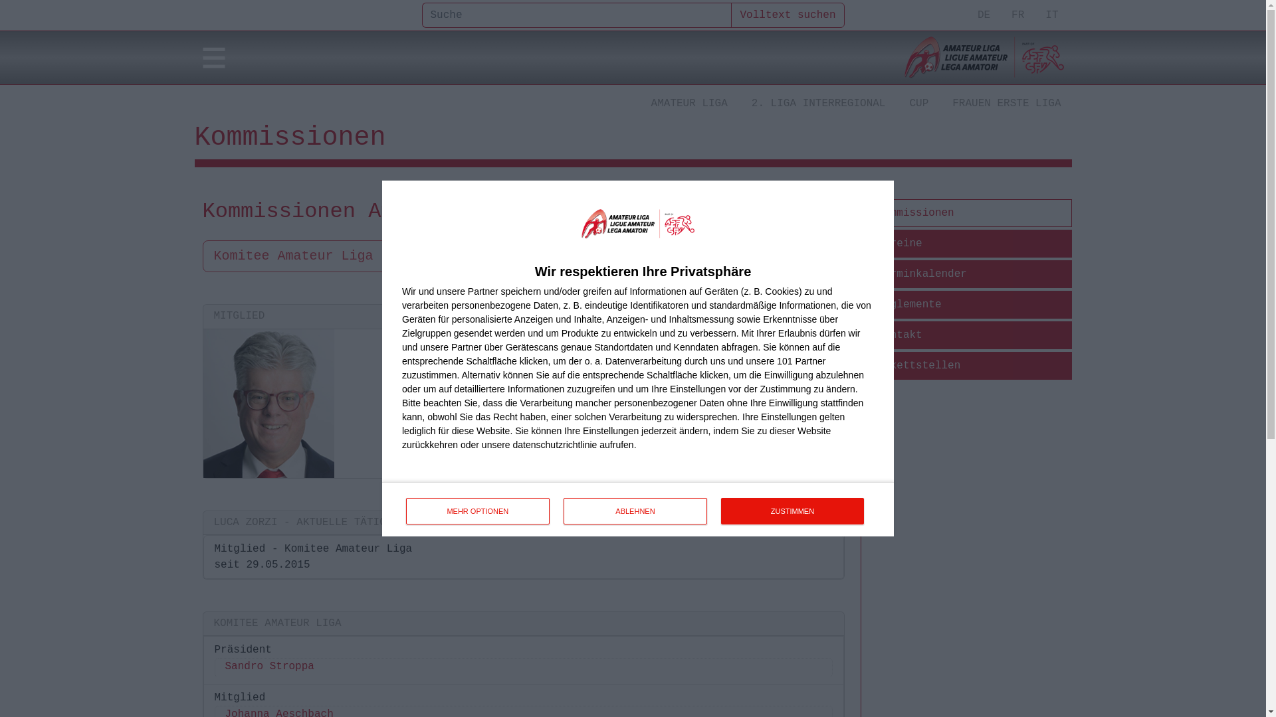 This screenshot has height=717, width=1276. Describe the element at coordinates (972, 305) in the screenshot. I see `Reglemente` at that location.